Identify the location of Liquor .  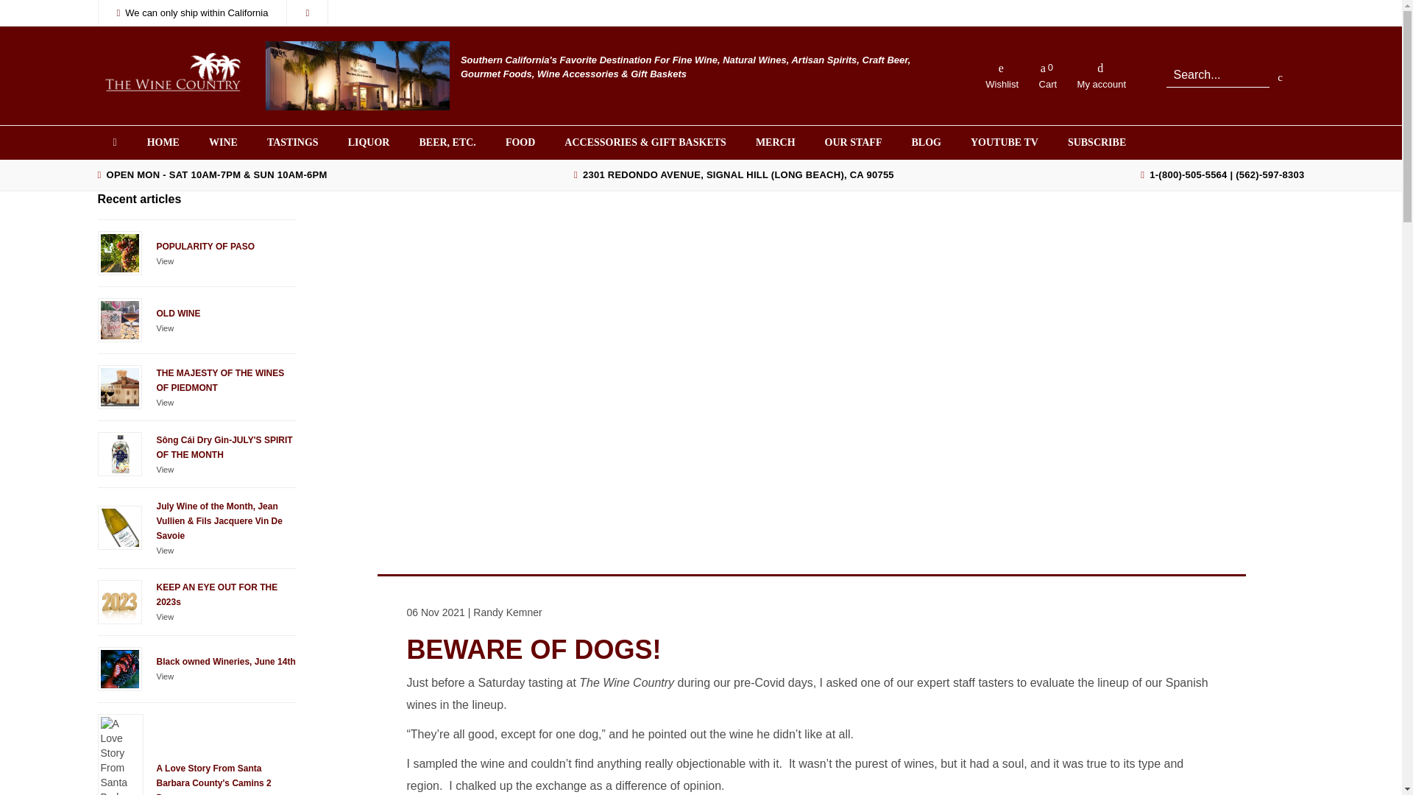
(369, 143).